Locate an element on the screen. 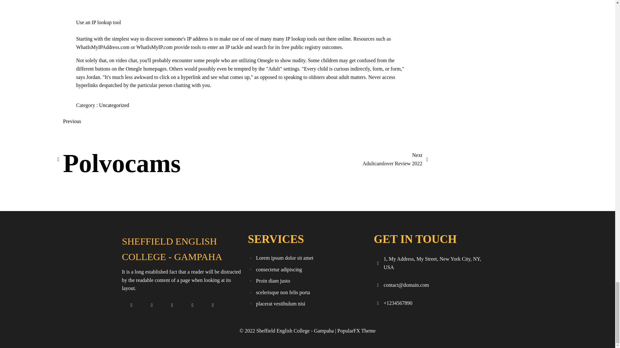 The image size is (620, 348). Proin diam justo is located at coordinates (395, 159).